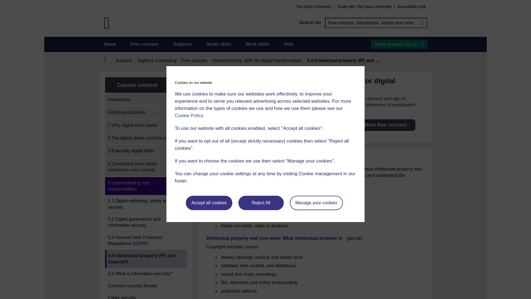 The height and width of the screenshot is (299, 531). I want to click on Cookie Policy, so click(189, 115).